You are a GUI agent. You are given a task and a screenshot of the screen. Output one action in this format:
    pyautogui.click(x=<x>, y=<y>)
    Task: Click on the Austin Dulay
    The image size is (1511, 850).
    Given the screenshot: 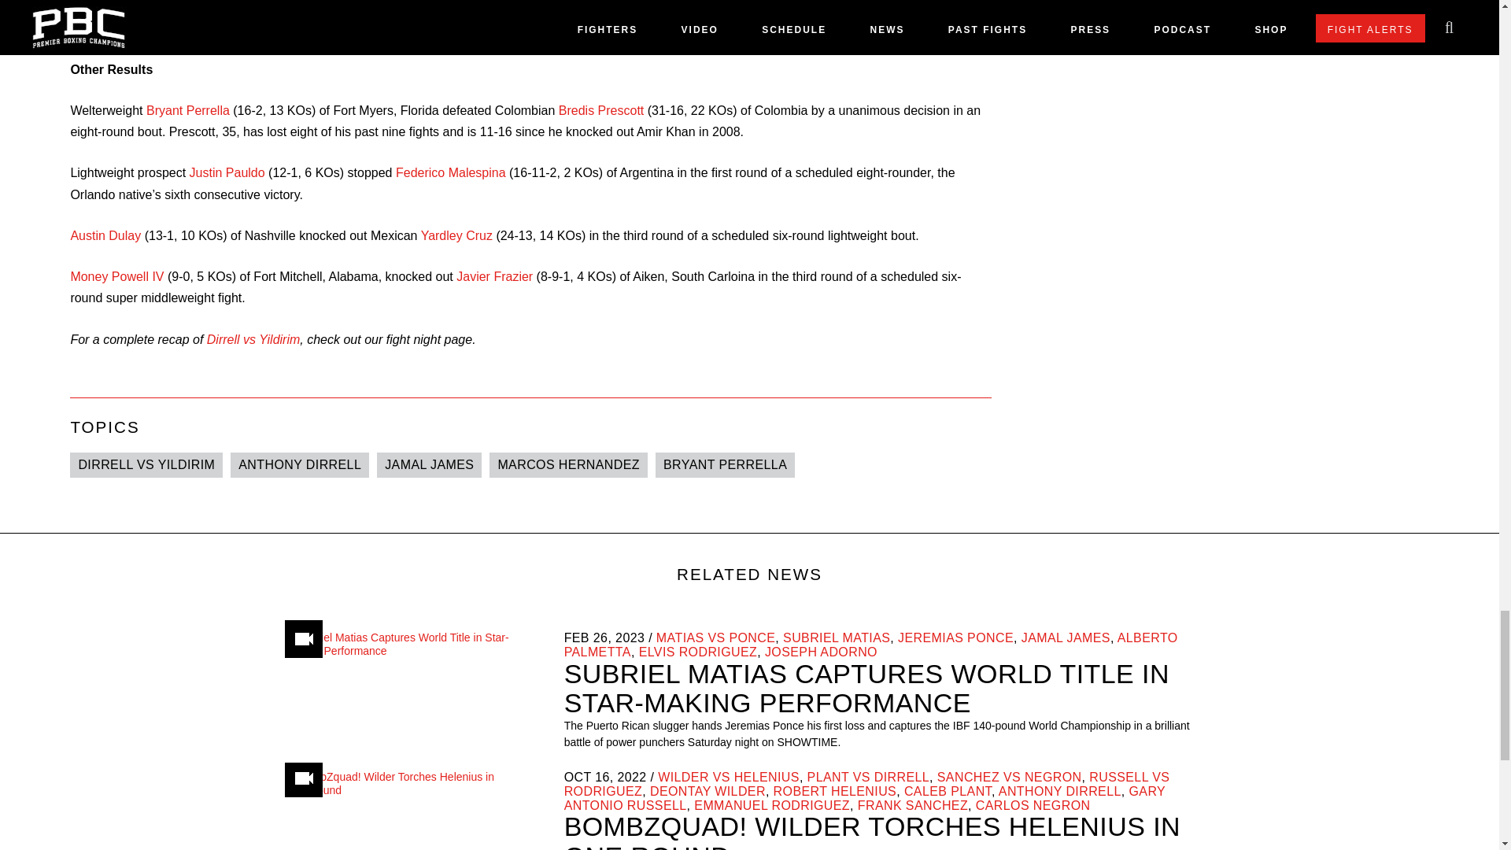 What is the action you would take?
    pyautogui.click(x=105, y=235)
    